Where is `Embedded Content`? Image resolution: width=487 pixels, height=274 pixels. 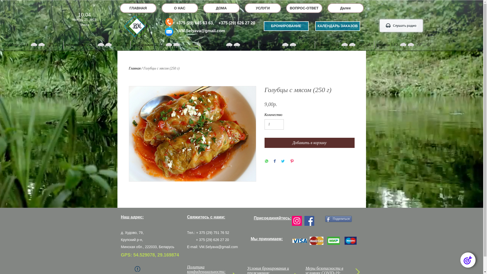
Embedded Content is located at coordinates (402, 26).